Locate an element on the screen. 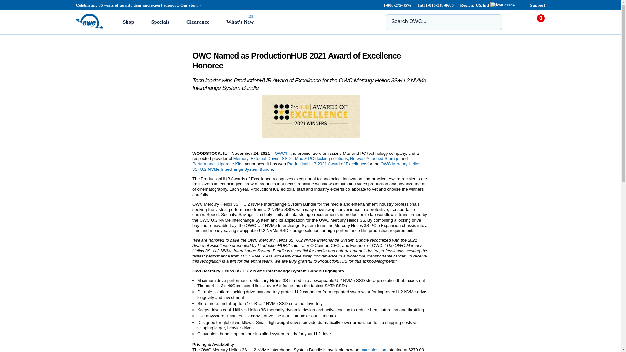 This screenshot has width=626, height=352. What's New is located at coordinates (240, 22).